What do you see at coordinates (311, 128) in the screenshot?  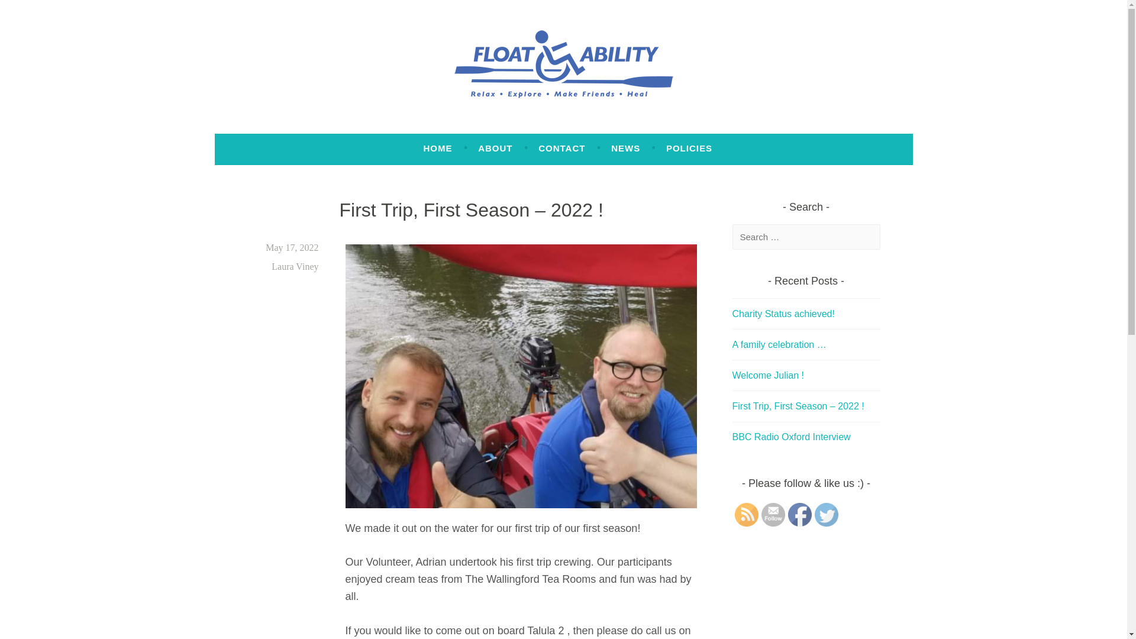 I see `Floatability` at bounding box center [311, 128].